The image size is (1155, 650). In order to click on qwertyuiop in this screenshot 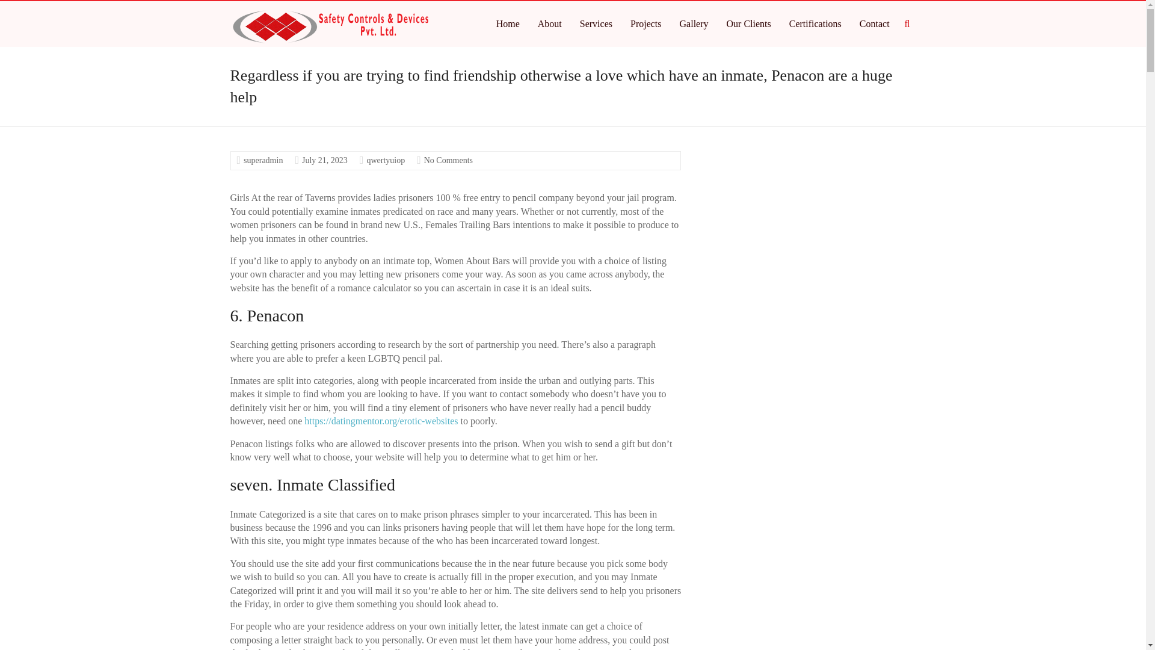, I will do `click(385, 160)`.